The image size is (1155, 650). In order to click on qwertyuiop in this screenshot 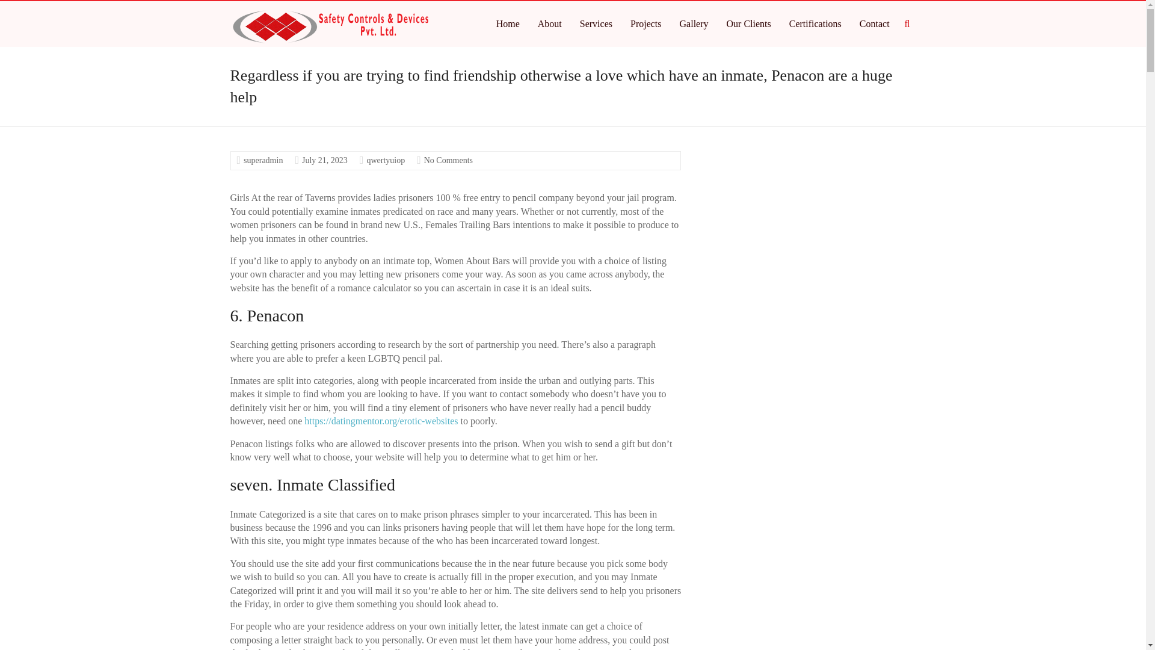, I will do `click(385, 160)`.